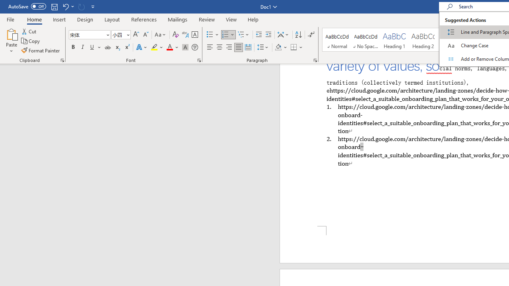 This screenshot has width=509, height=286. Describe the element at coordinates (225, 35) in the screenshot. I see `Numbering` at that location.